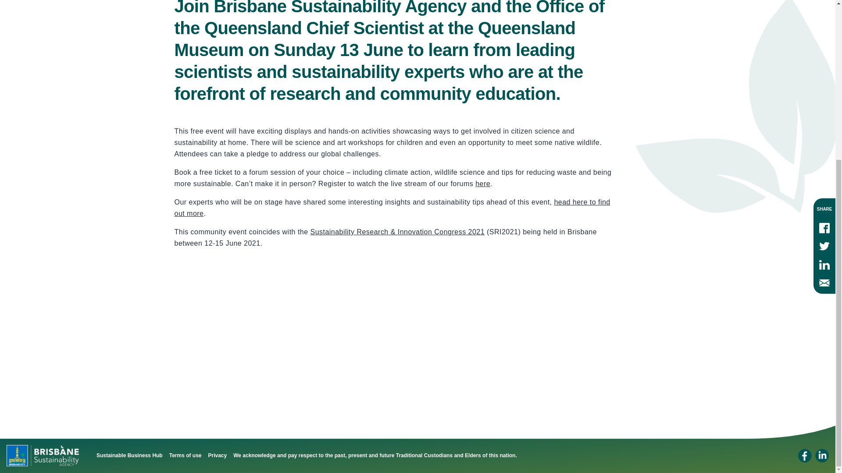  Describe the element at coordinates (218, 315) in the screenshot. I see `Back to news` at that location.